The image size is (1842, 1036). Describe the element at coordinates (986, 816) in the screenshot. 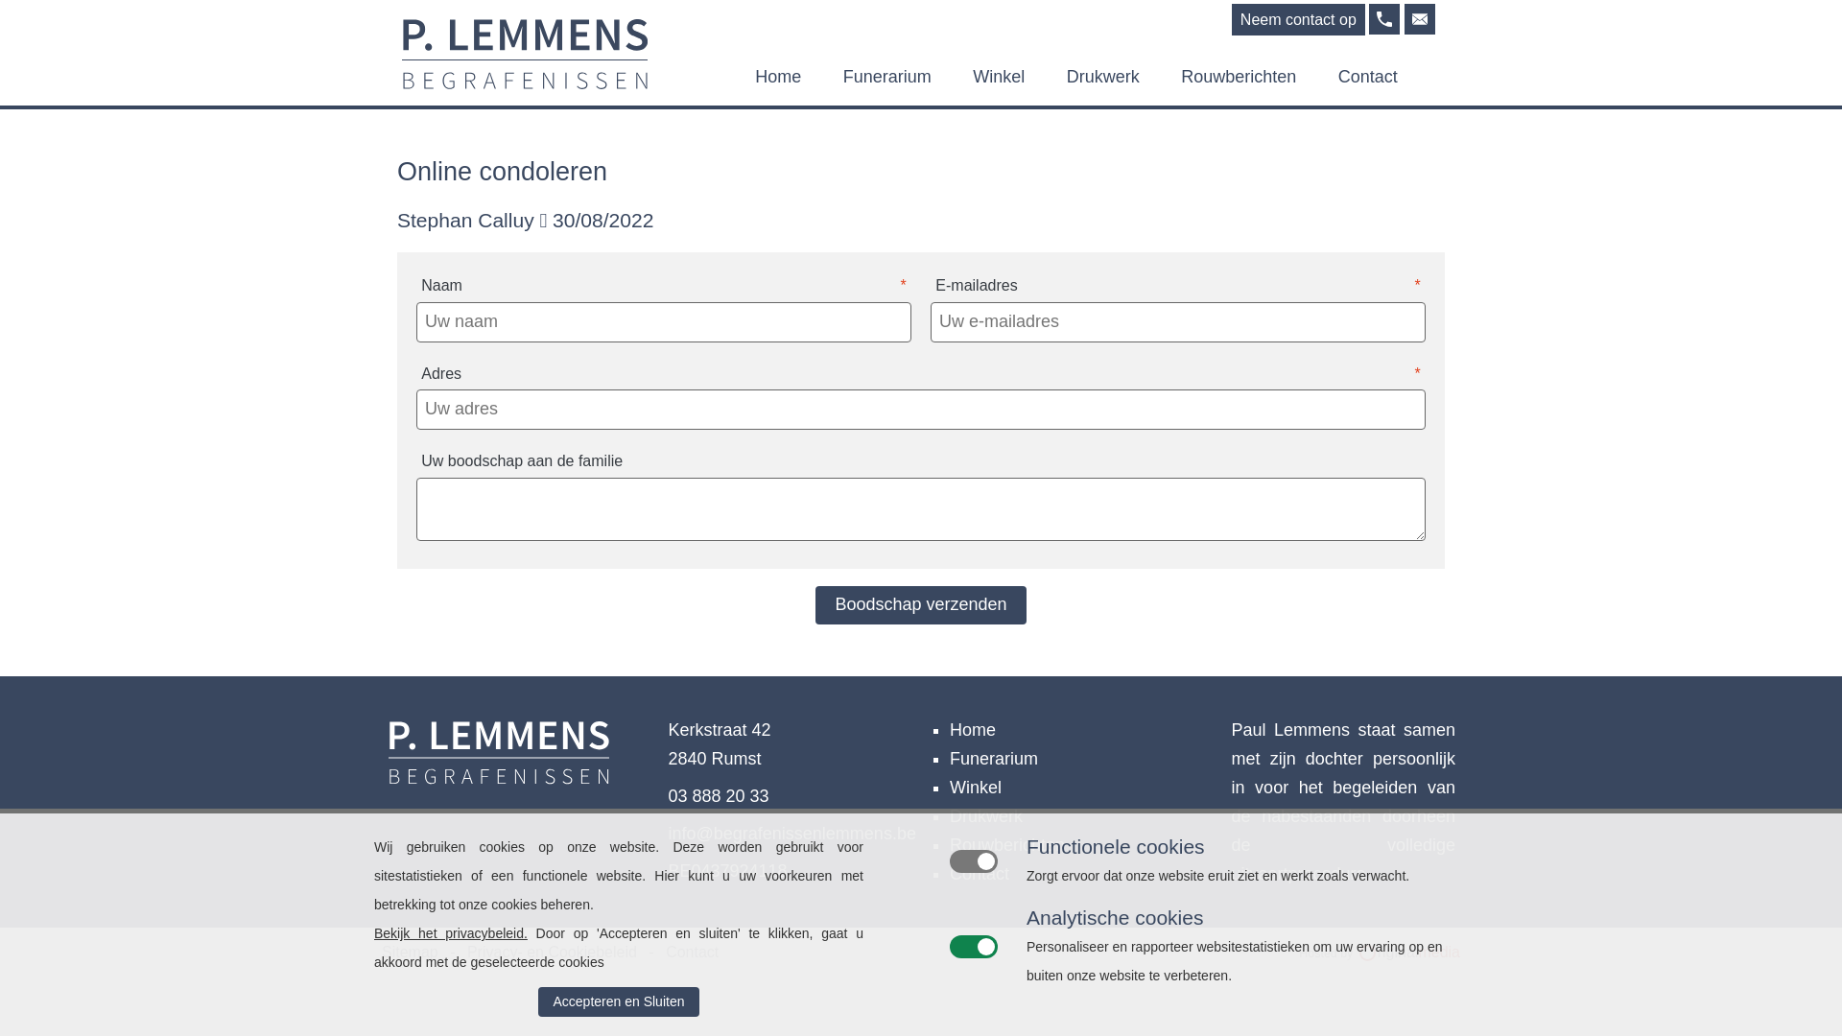

I see `Drukwerk` at that location.